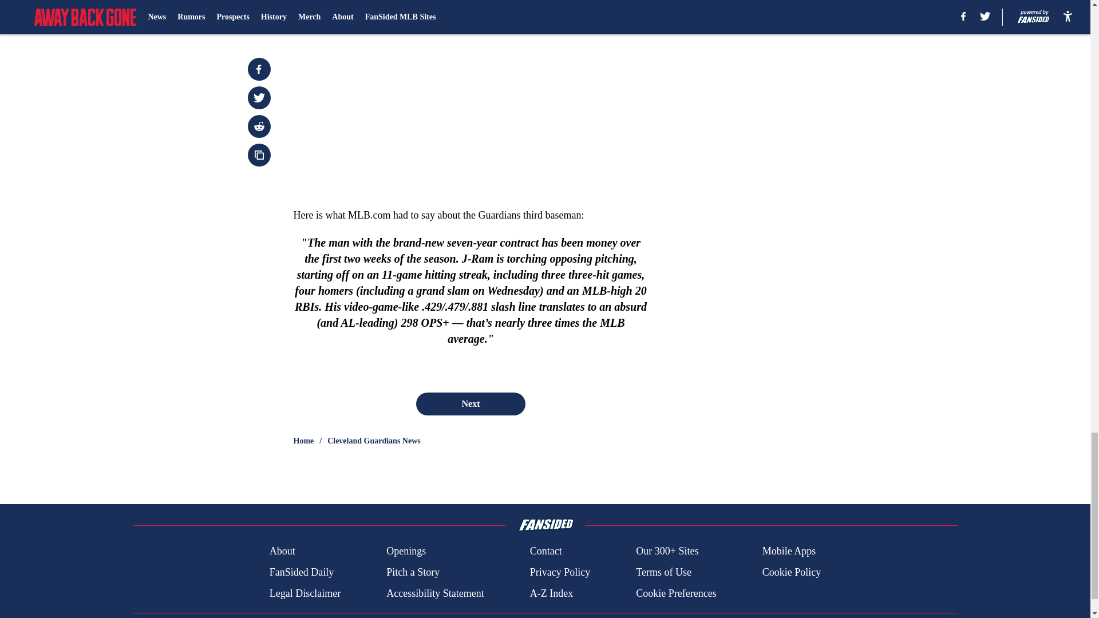 The height and width of the screenshot is (618, 1099). I want to click on A-Z Index, so click(551, 593).